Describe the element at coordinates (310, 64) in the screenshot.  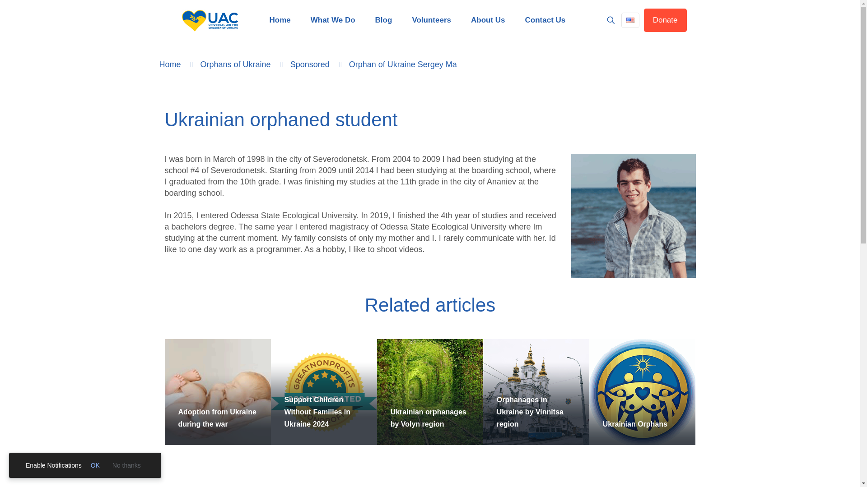
I see `Sponsored` at that location.